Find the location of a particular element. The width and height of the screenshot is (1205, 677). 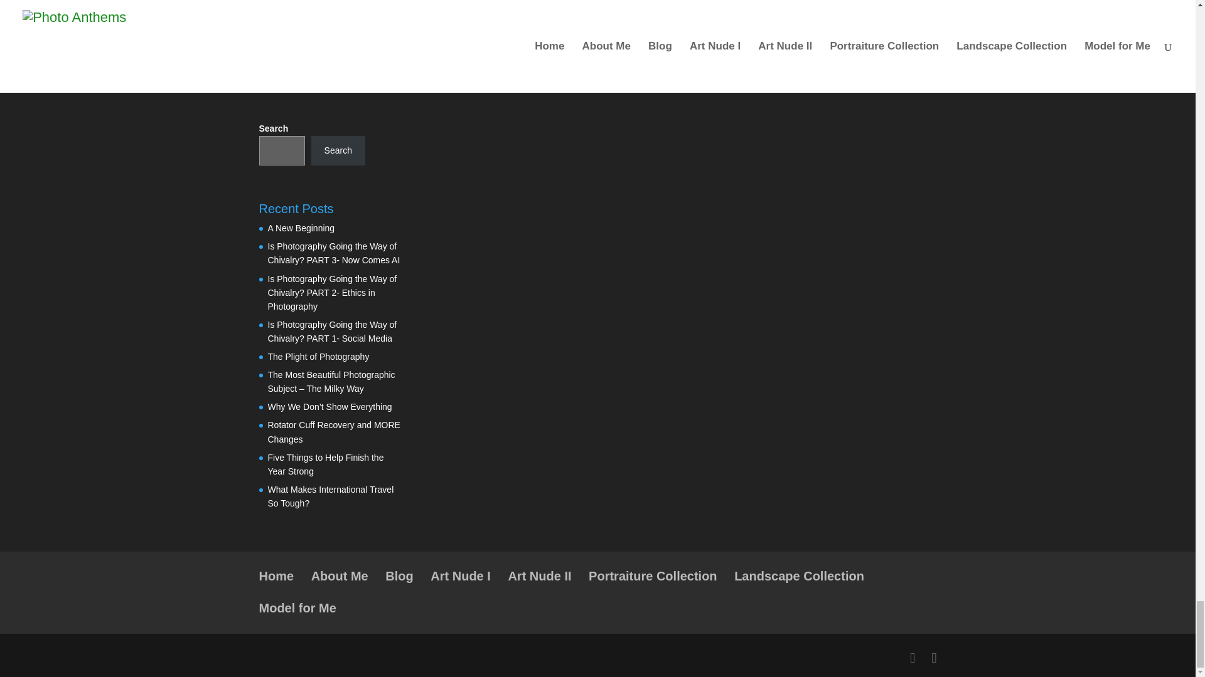

Search is located at coordinates (338, 150).